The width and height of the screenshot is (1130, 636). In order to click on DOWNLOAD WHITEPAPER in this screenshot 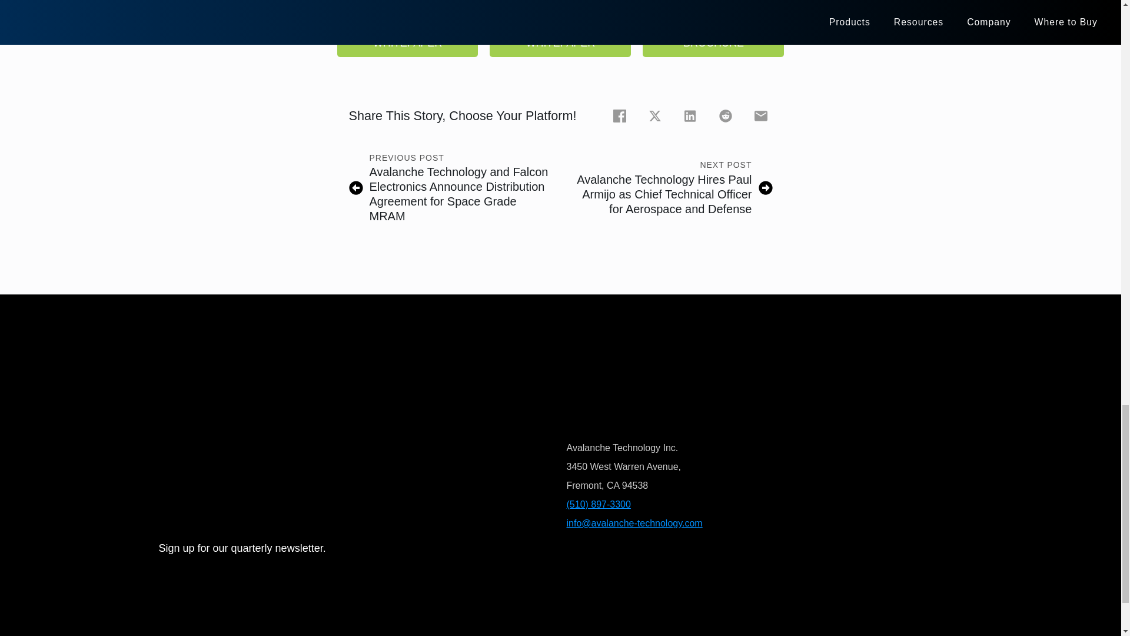, I will do `click(560, 38)`.